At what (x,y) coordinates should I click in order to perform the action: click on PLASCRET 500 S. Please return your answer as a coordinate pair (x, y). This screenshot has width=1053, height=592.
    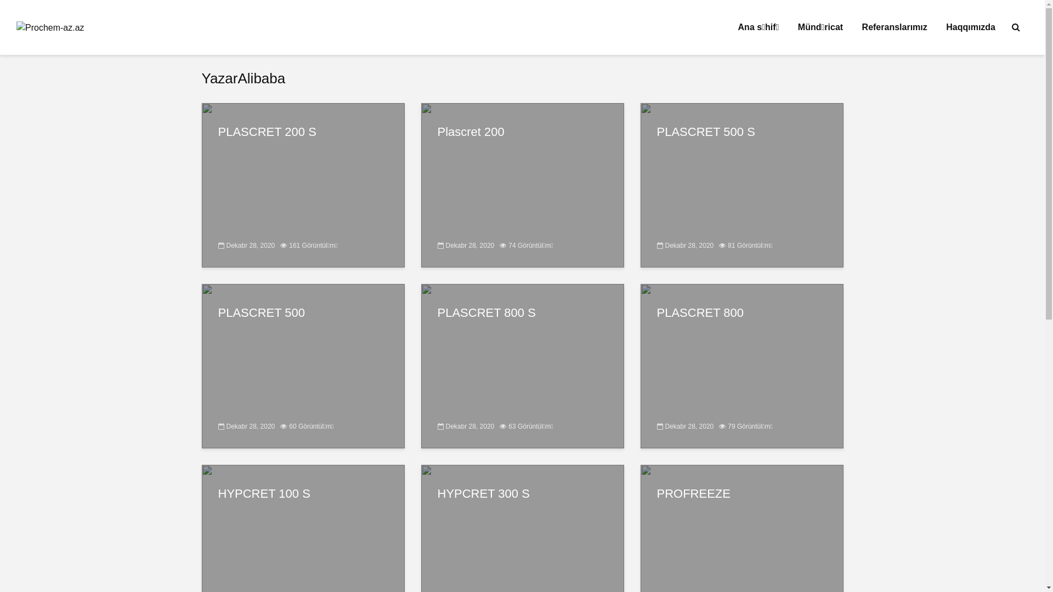
    Looking at the image, I should click on (742, 132).